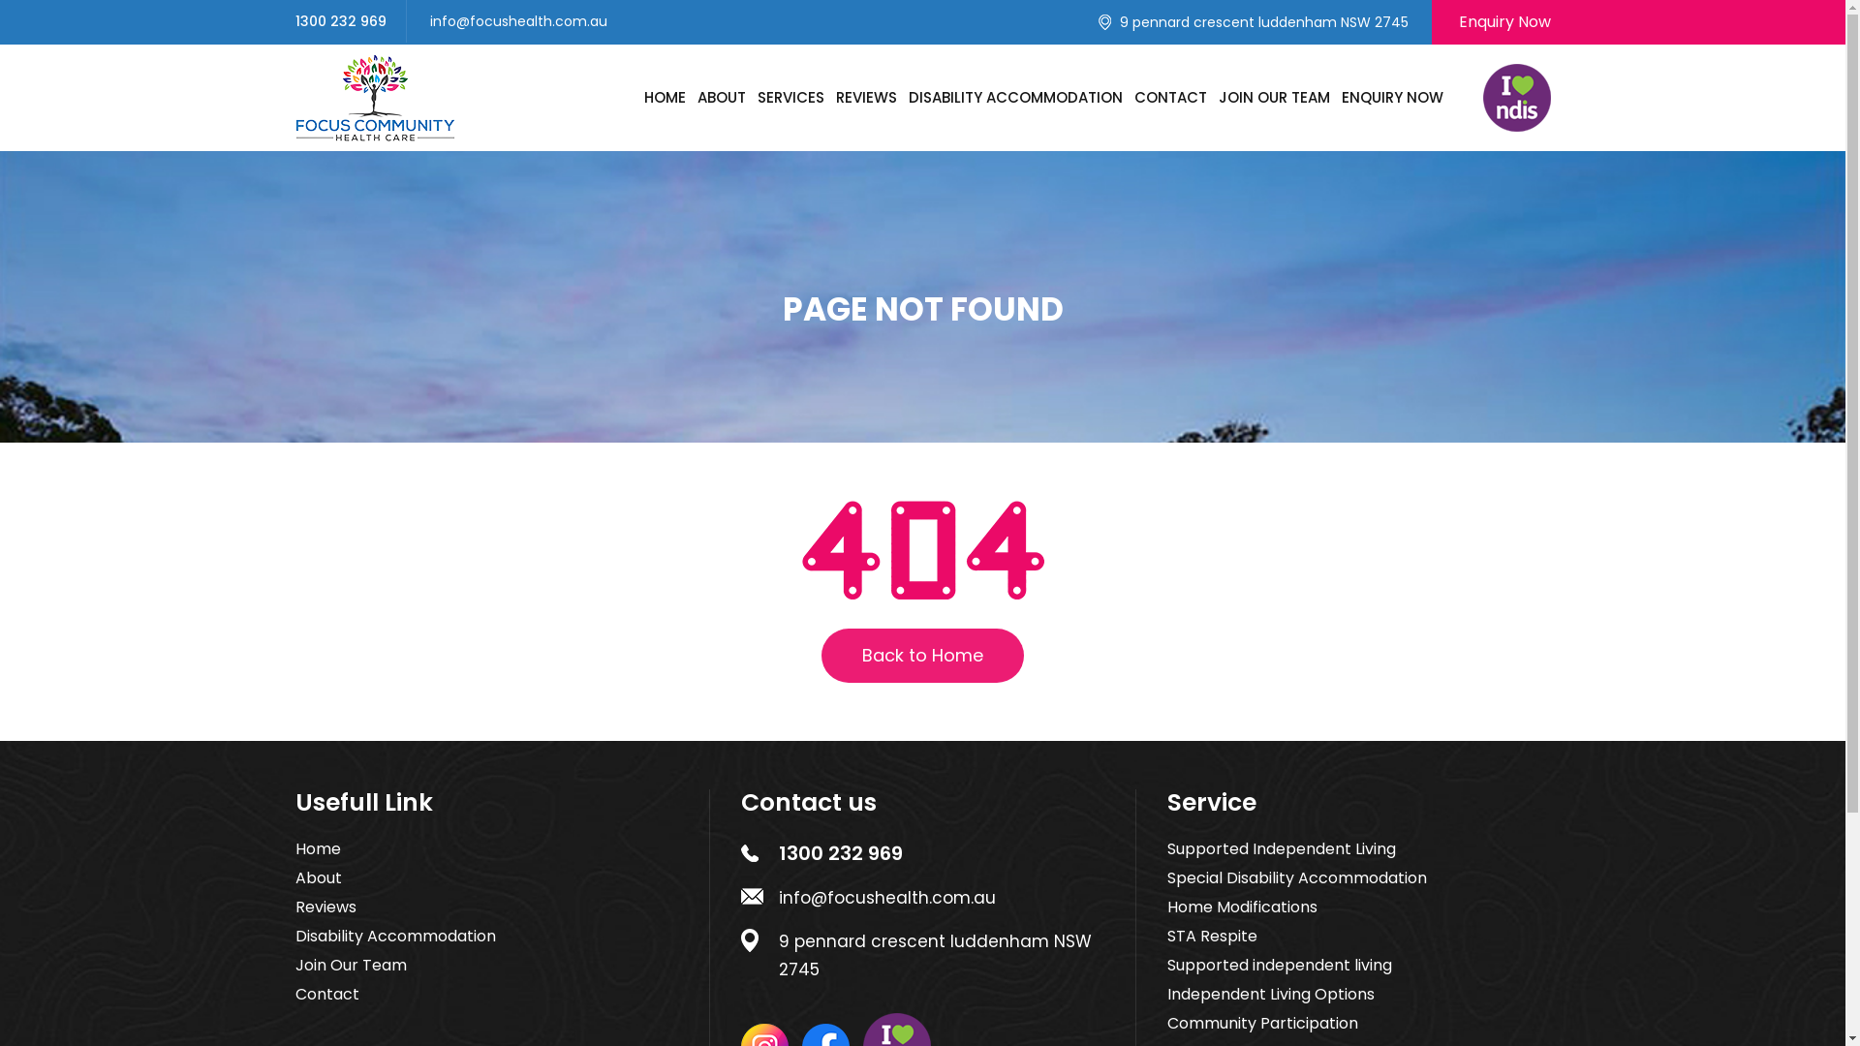 This screenshot has width=1860, height=1046. Describe the element at coordinates (922, 656) in the screenshot. I see `Back to Home` at that location.